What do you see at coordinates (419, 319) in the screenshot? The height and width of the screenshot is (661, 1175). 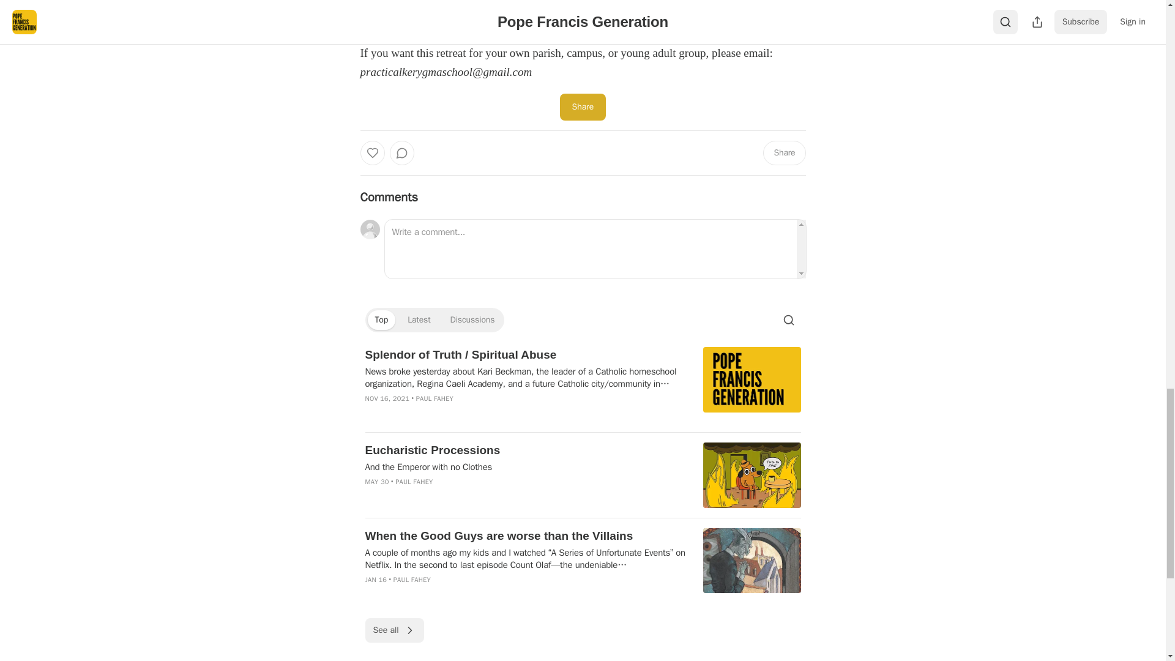 I see `Latest` at bounding box center [419, 319].